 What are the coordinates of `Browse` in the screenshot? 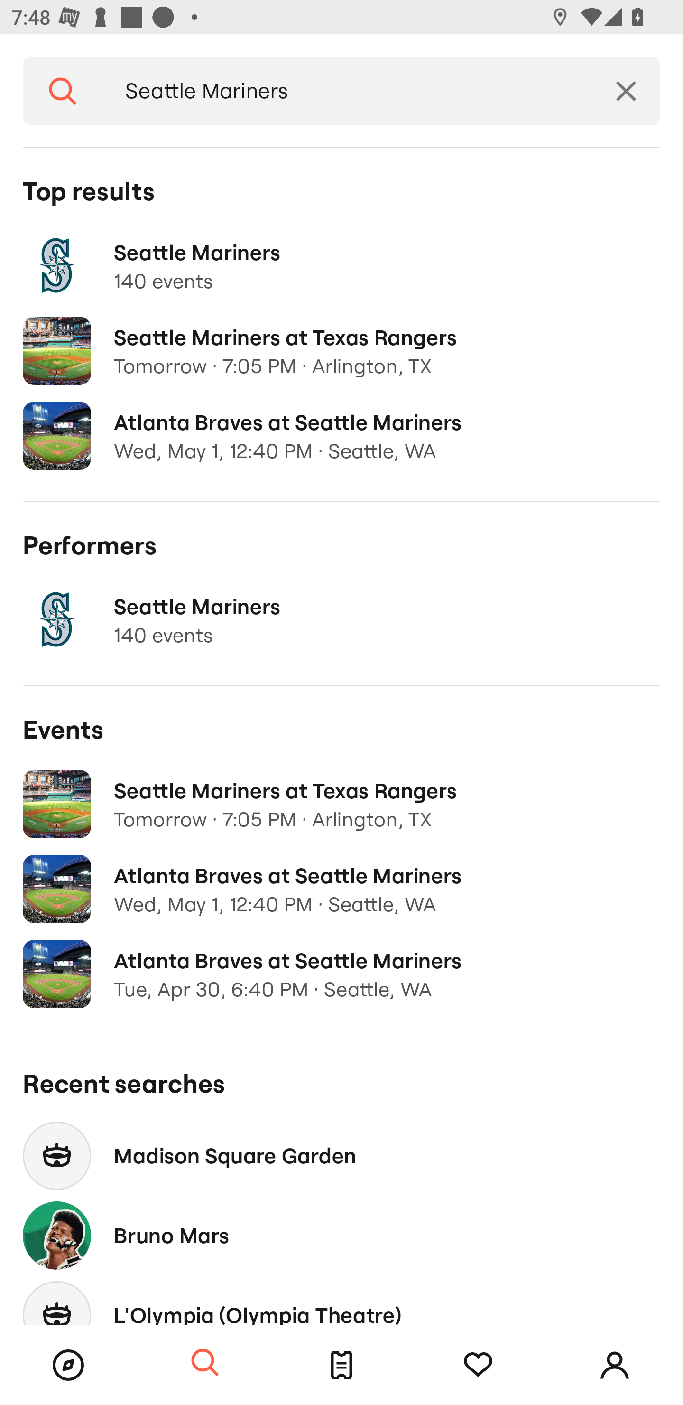 It's located at (68, 1365).